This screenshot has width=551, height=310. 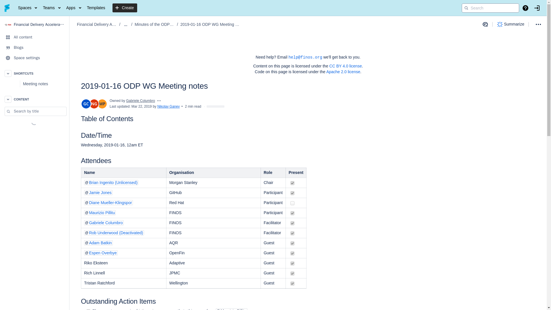 What do you see at coordinates (346, 66) in the screenshot?
I see `CC BY 4.0 license` at bounding box center [346, 66].